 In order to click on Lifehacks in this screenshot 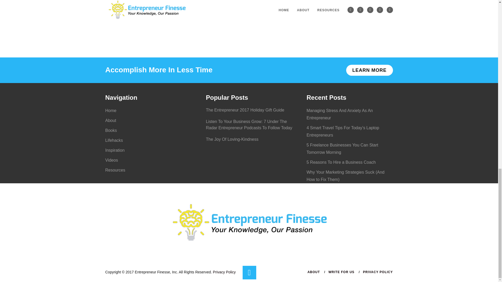, I will do `click(114, 140)`.